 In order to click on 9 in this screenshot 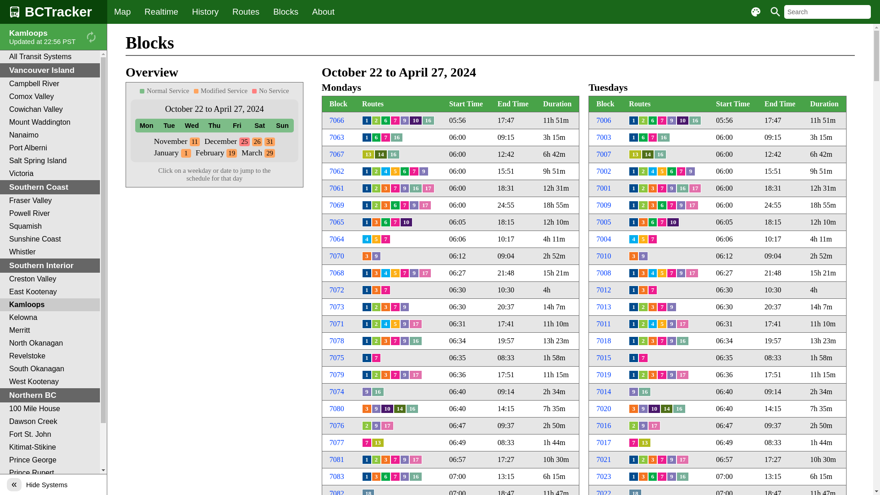, I will do `click(423, 171)`.